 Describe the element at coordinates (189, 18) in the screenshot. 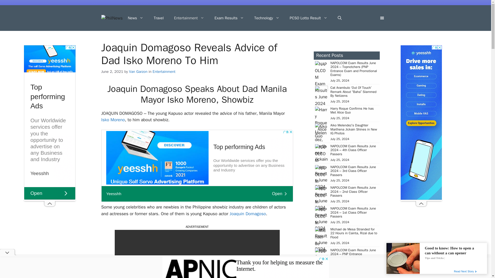

I see `Entertainment` at that location.